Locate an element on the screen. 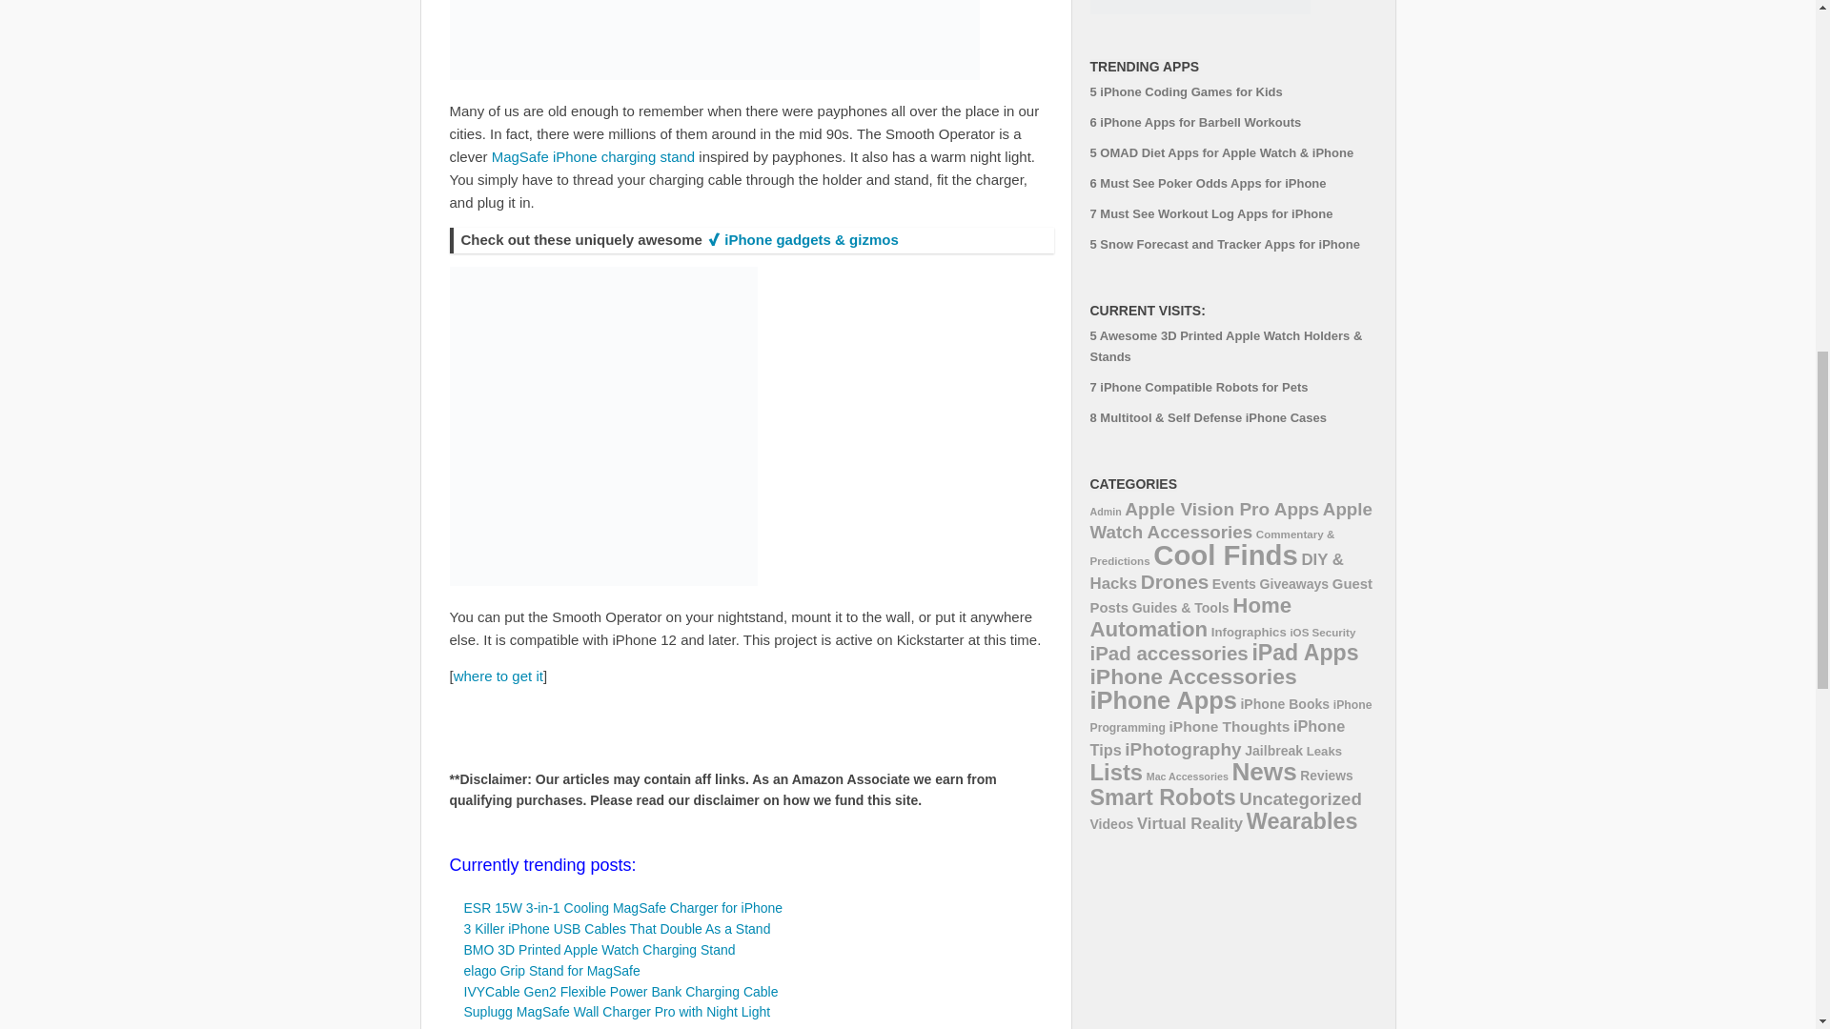 The width and height of the screenshot is (1830, 1029). 3 Killer iPhone USB Cables That Double As a Stand is located at coordinates (616, 928).